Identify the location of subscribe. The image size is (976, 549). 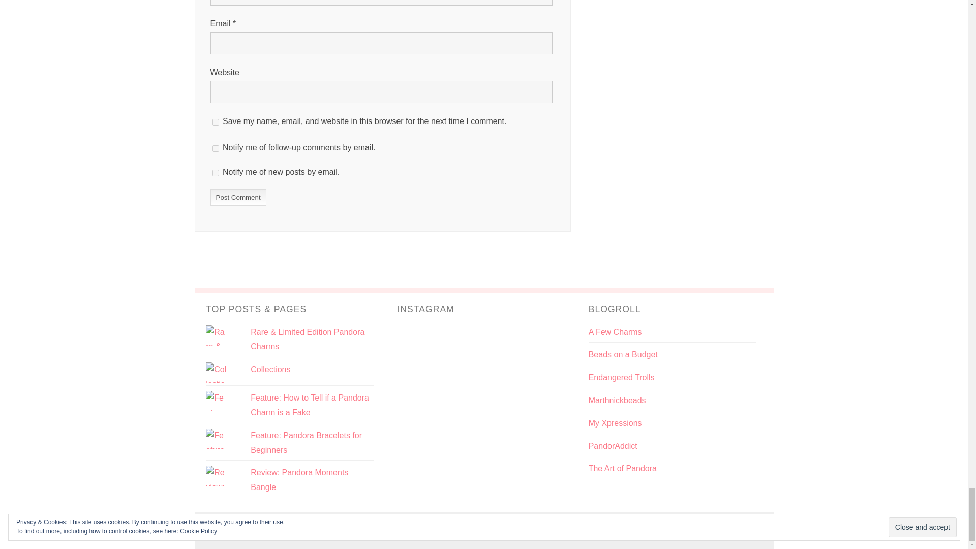
(216, 148).